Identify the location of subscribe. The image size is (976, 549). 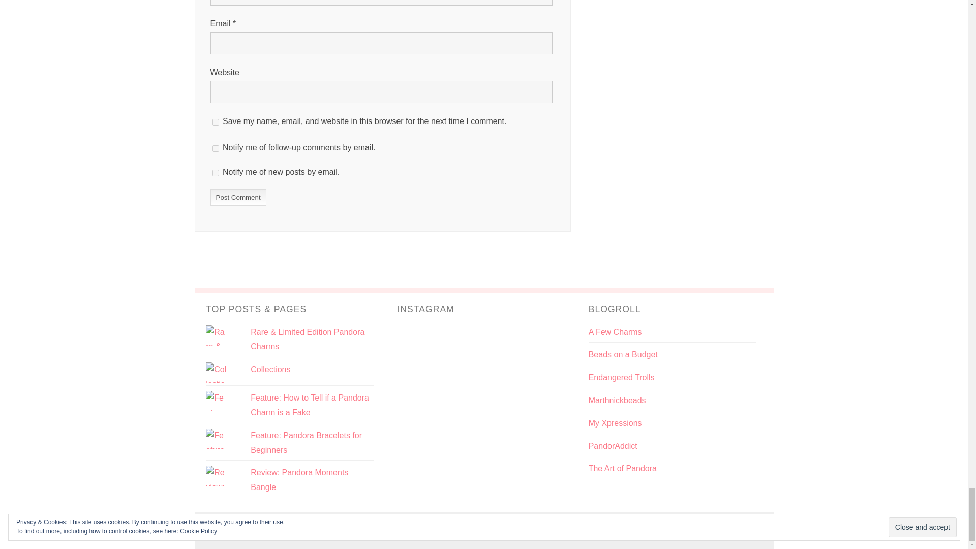
(216, 148).